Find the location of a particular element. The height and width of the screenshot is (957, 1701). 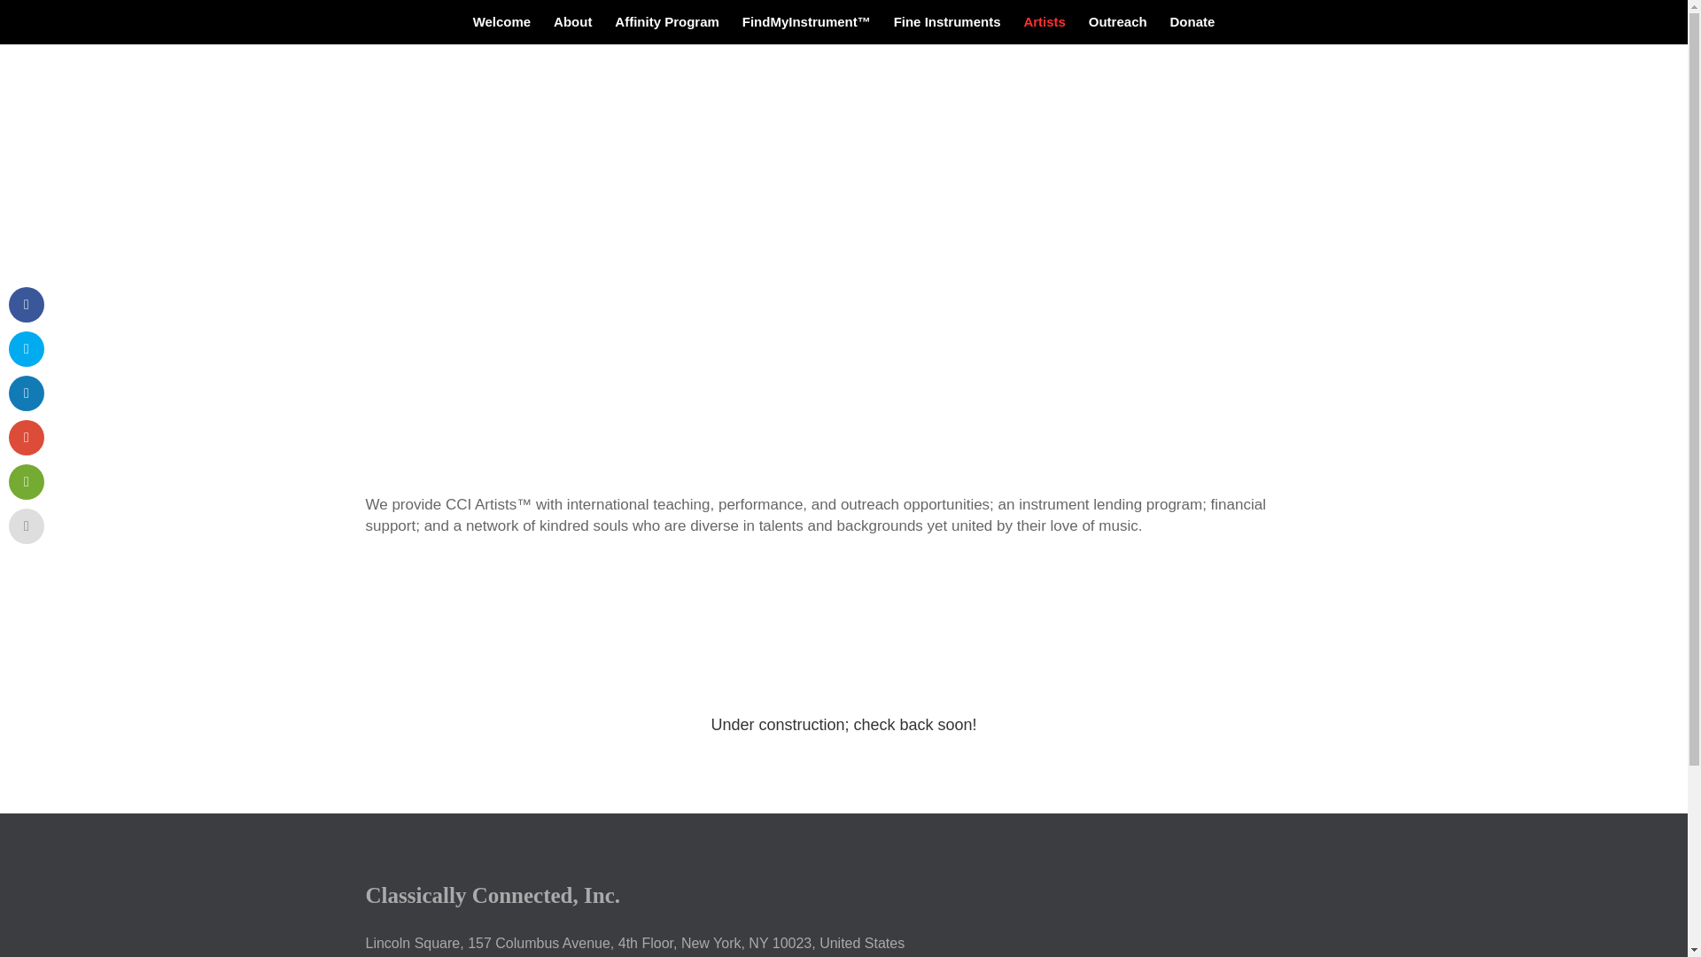

Affinity Program is located at coordinates (666, 30).